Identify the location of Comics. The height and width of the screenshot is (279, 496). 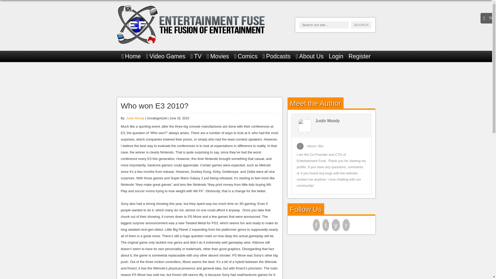
(246, 56).